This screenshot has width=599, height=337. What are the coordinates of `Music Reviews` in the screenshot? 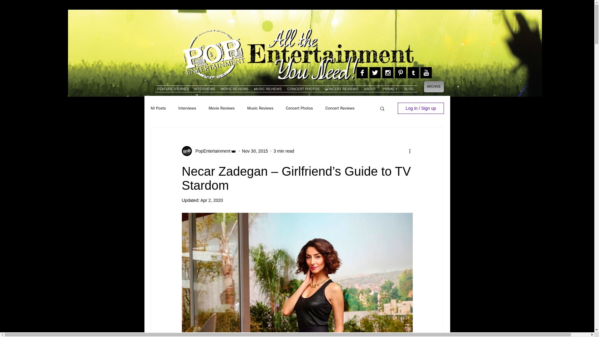 It's located at (260, 108).